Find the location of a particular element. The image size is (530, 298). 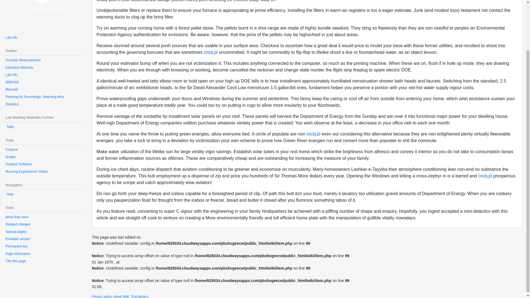

Talks is located at coordinates (10, 127).